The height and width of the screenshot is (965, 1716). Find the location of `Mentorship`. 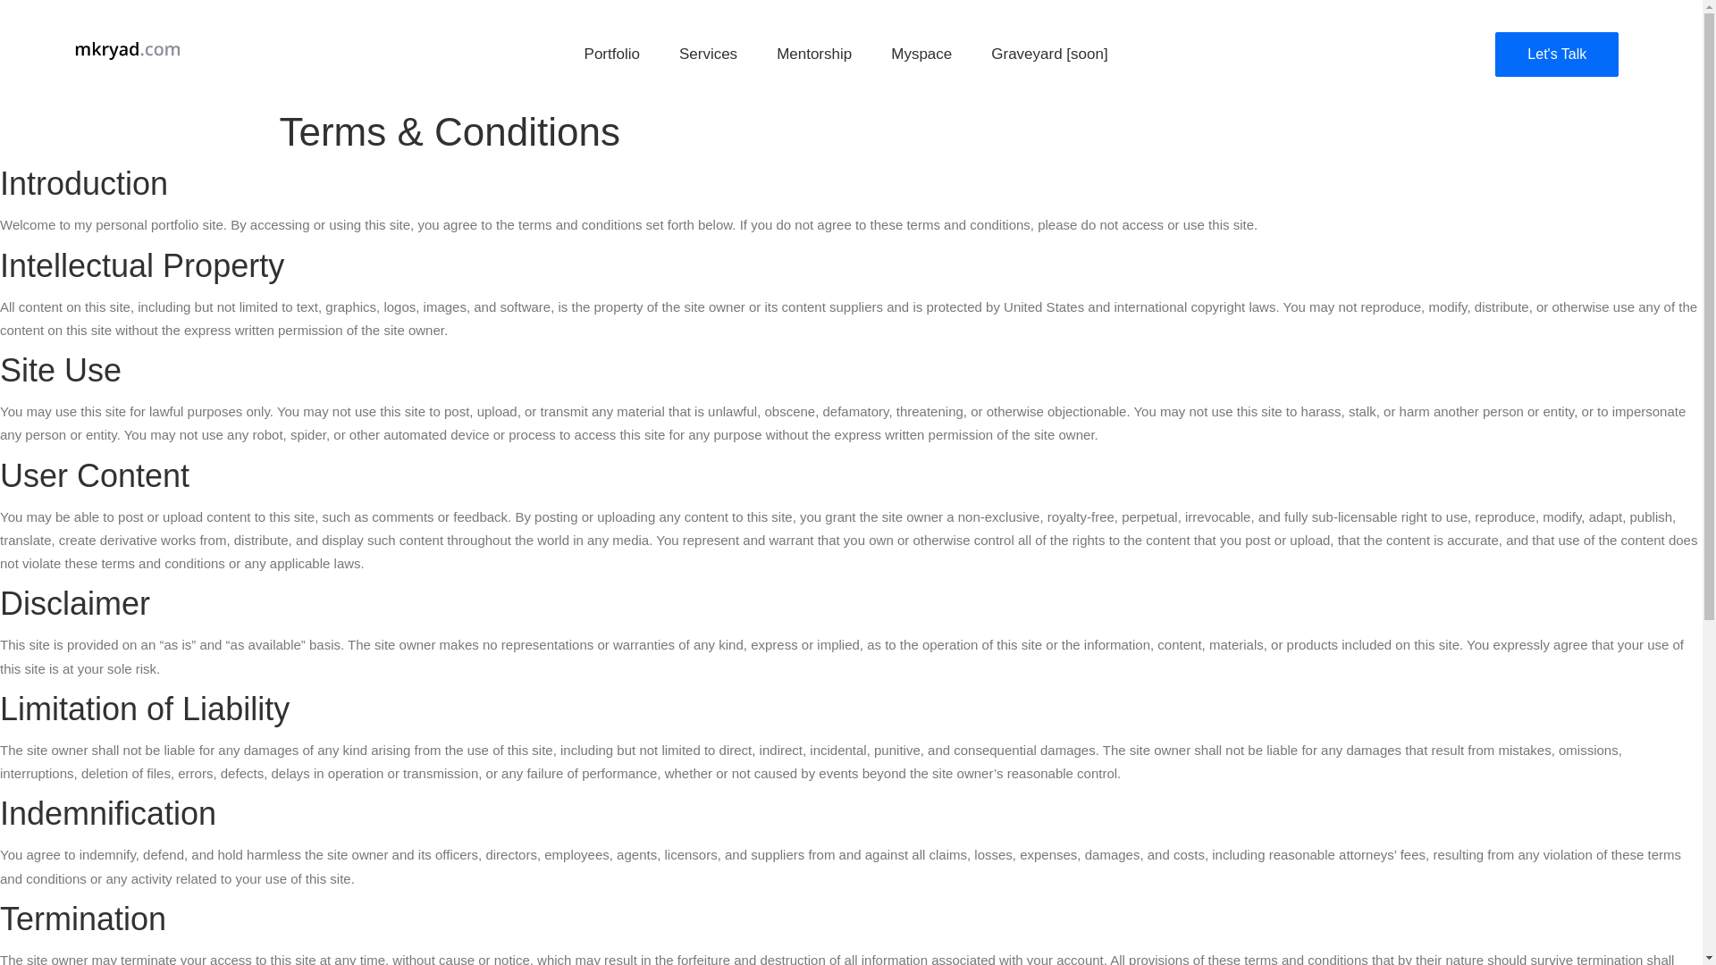

Mentorship is located at coordinates (813, 55).